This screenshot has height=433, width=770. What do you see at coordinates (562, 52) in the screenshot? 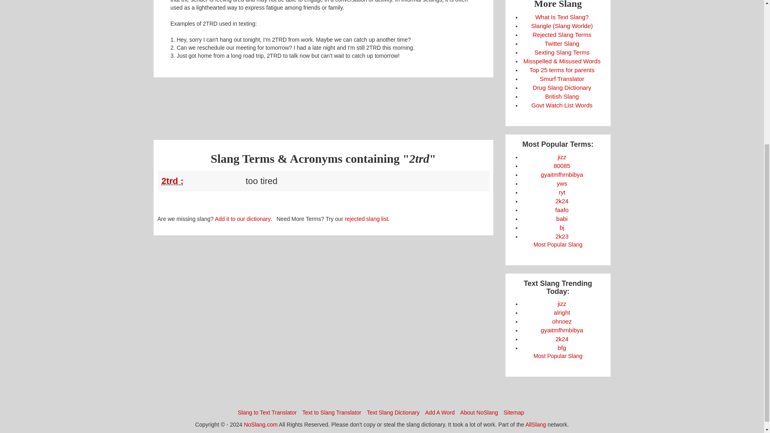
I see `Sexting Slang Terms` at bounding box center [562, 52].